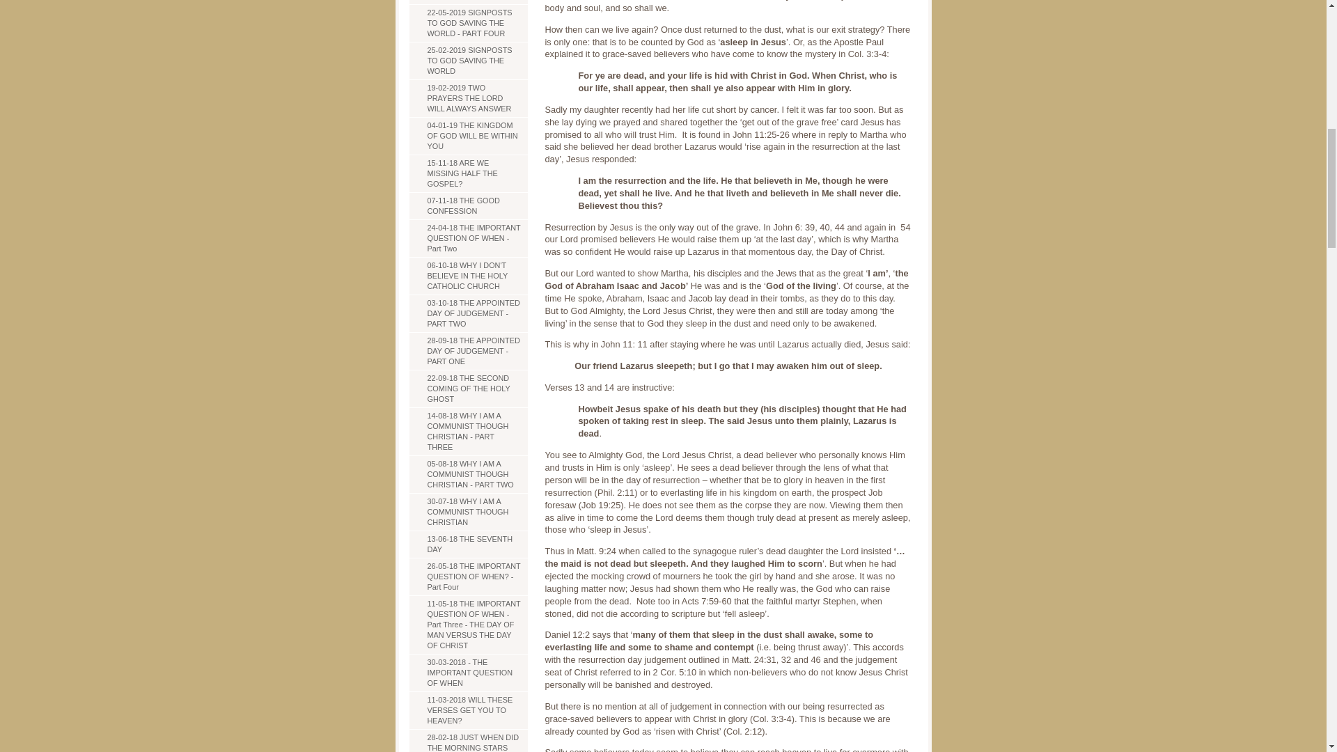  Describe the element at coordinates (468, 314) in the screenshot. I see `03-10-18 THE APPOINTED DAY OF JUDGEMENT - PART TWO` at that location.